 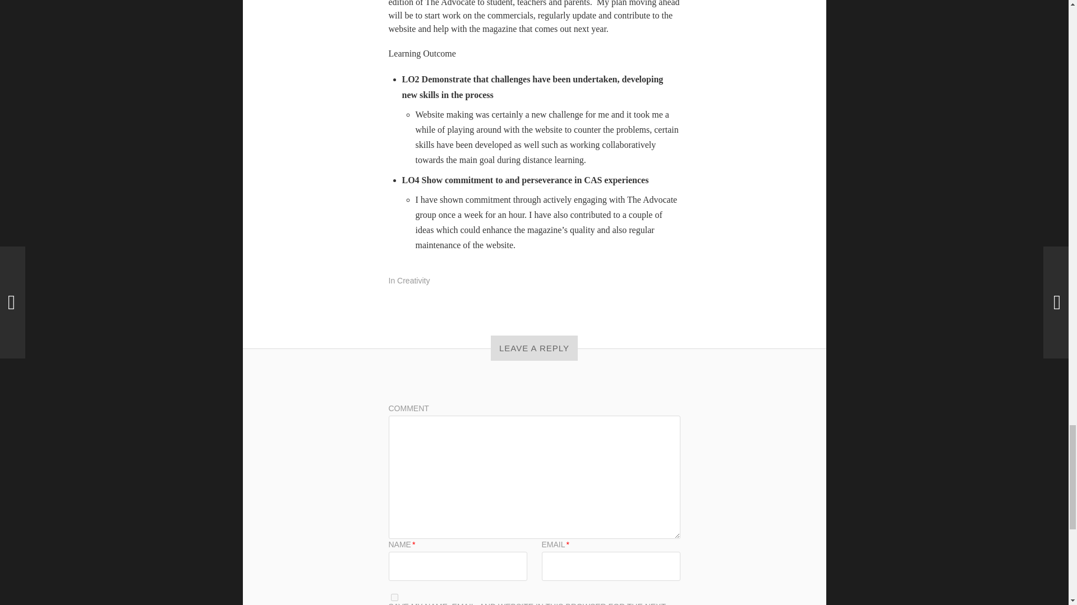 What do you see at coordinates (394, 597) in the screenshot?
I see `yes` at bounding box center [394, 597].